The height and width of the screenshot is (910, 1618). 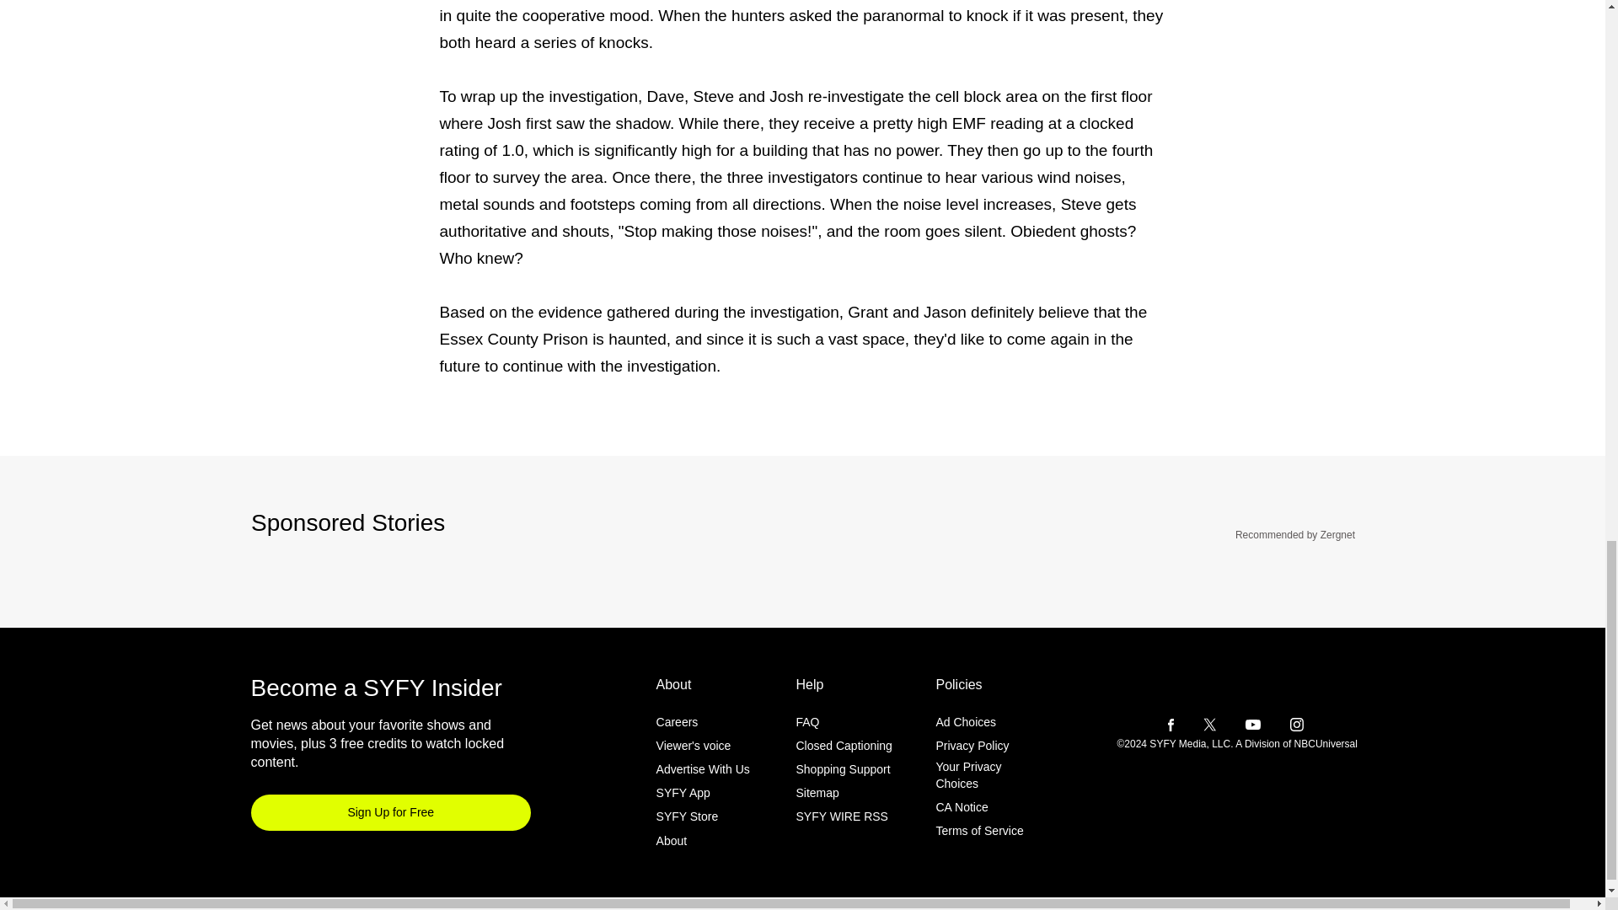 I want to click on FAQ, so click(x=807, y=721).